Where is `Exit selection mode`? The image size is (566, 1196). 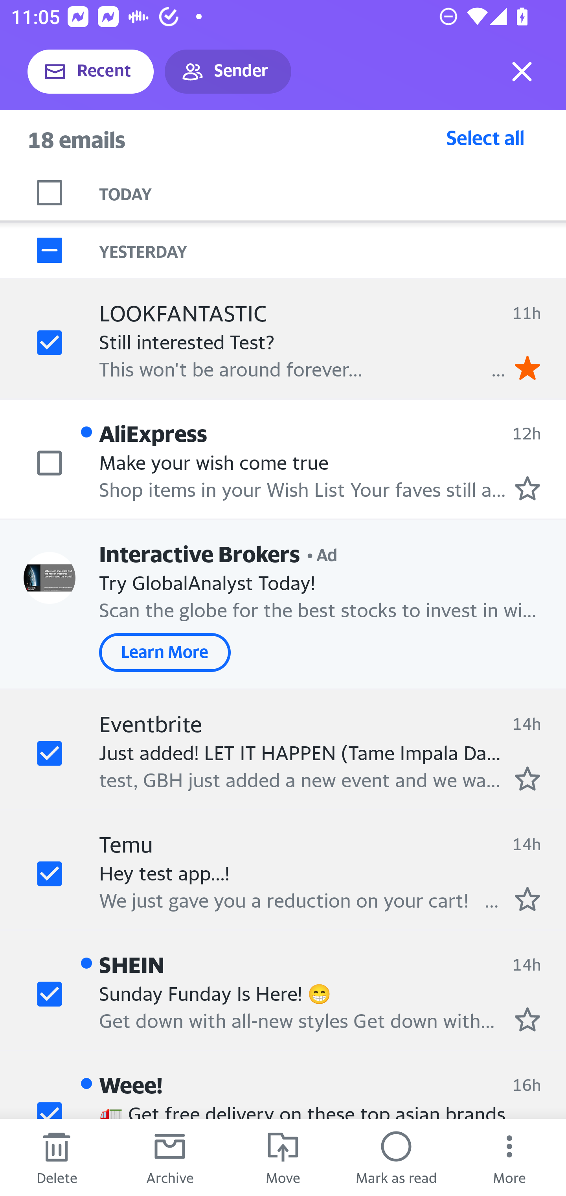
Exit selection mode is located at coordinates (522, 72).